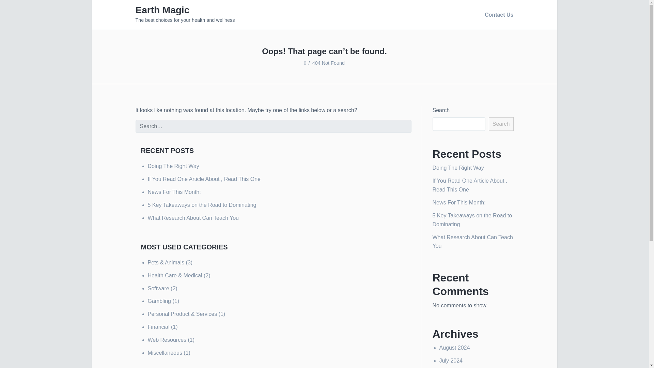 The height and width of the screenshot is (368, 654). Describe the element at coordinates (459, 202) in the screenshot. I see `News For This Month:` at that location.